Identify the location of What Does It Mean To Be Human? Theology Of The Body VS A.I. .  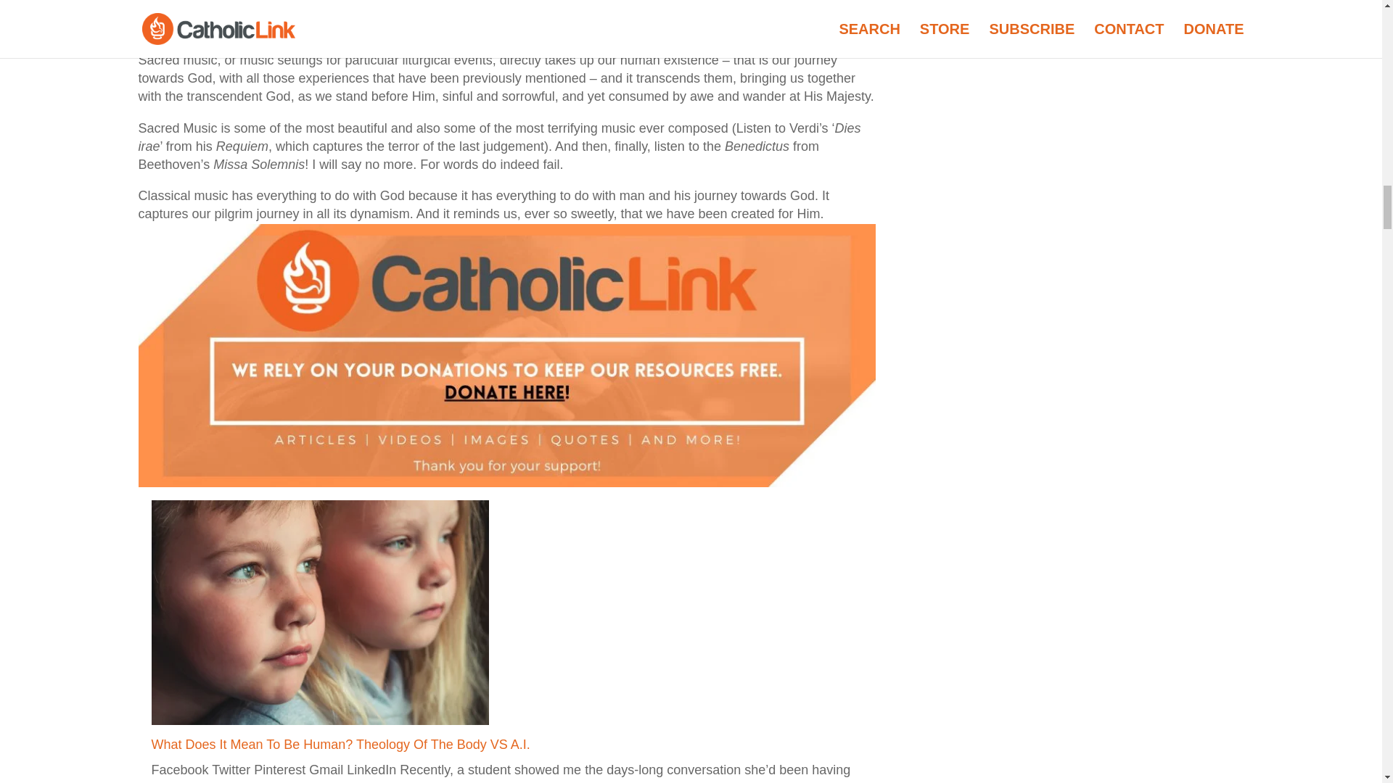
(342, 744).